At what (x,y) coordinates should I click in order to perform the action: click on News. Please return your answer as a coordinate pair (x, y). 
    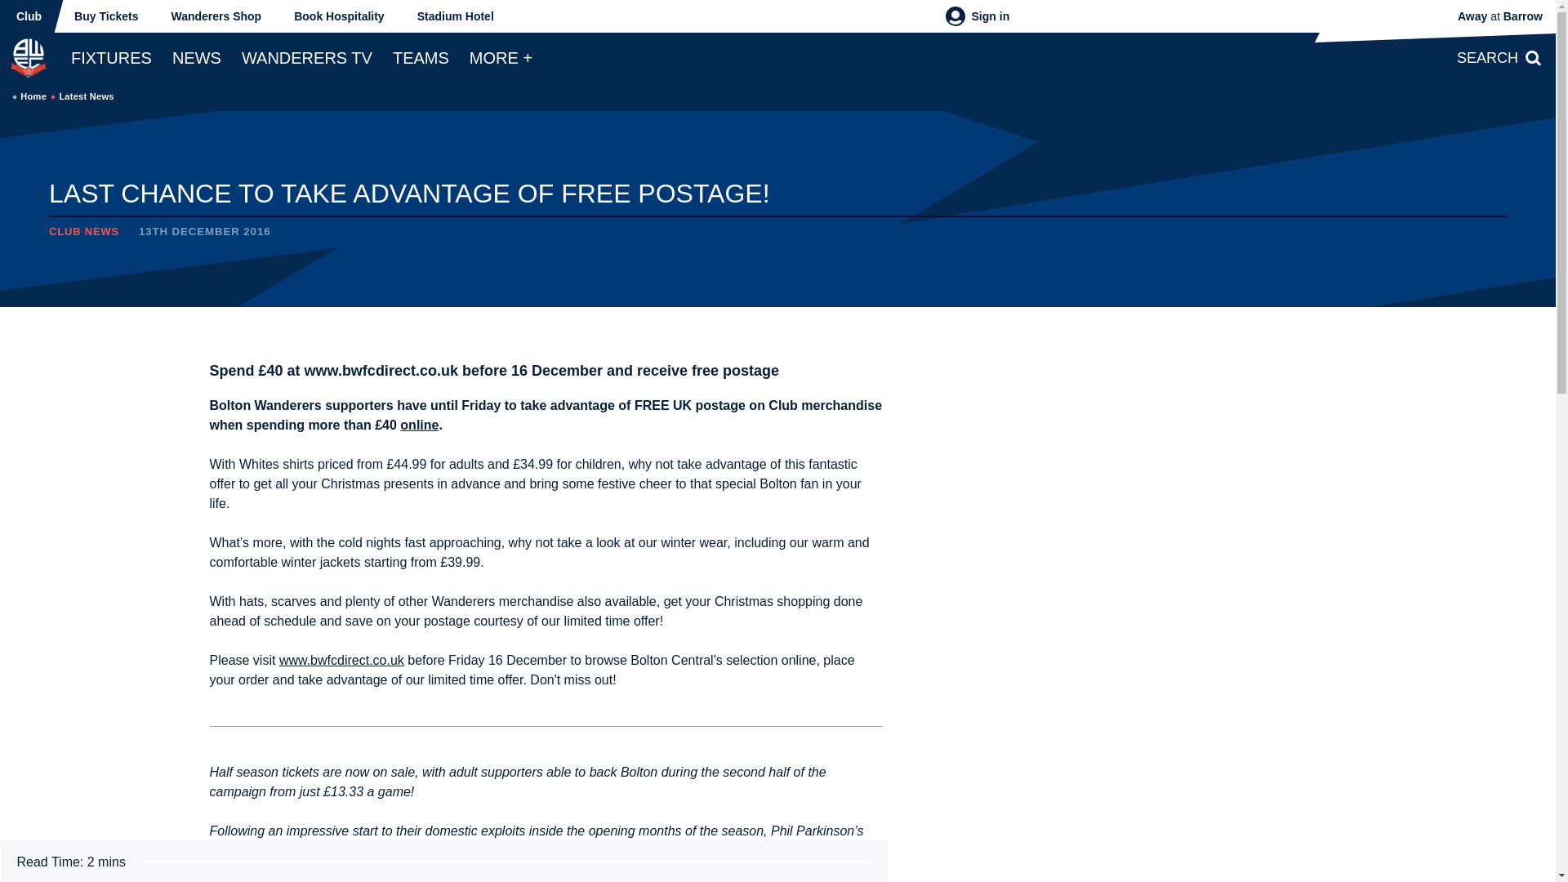
    Looking at the image, I should click on (196, 57).